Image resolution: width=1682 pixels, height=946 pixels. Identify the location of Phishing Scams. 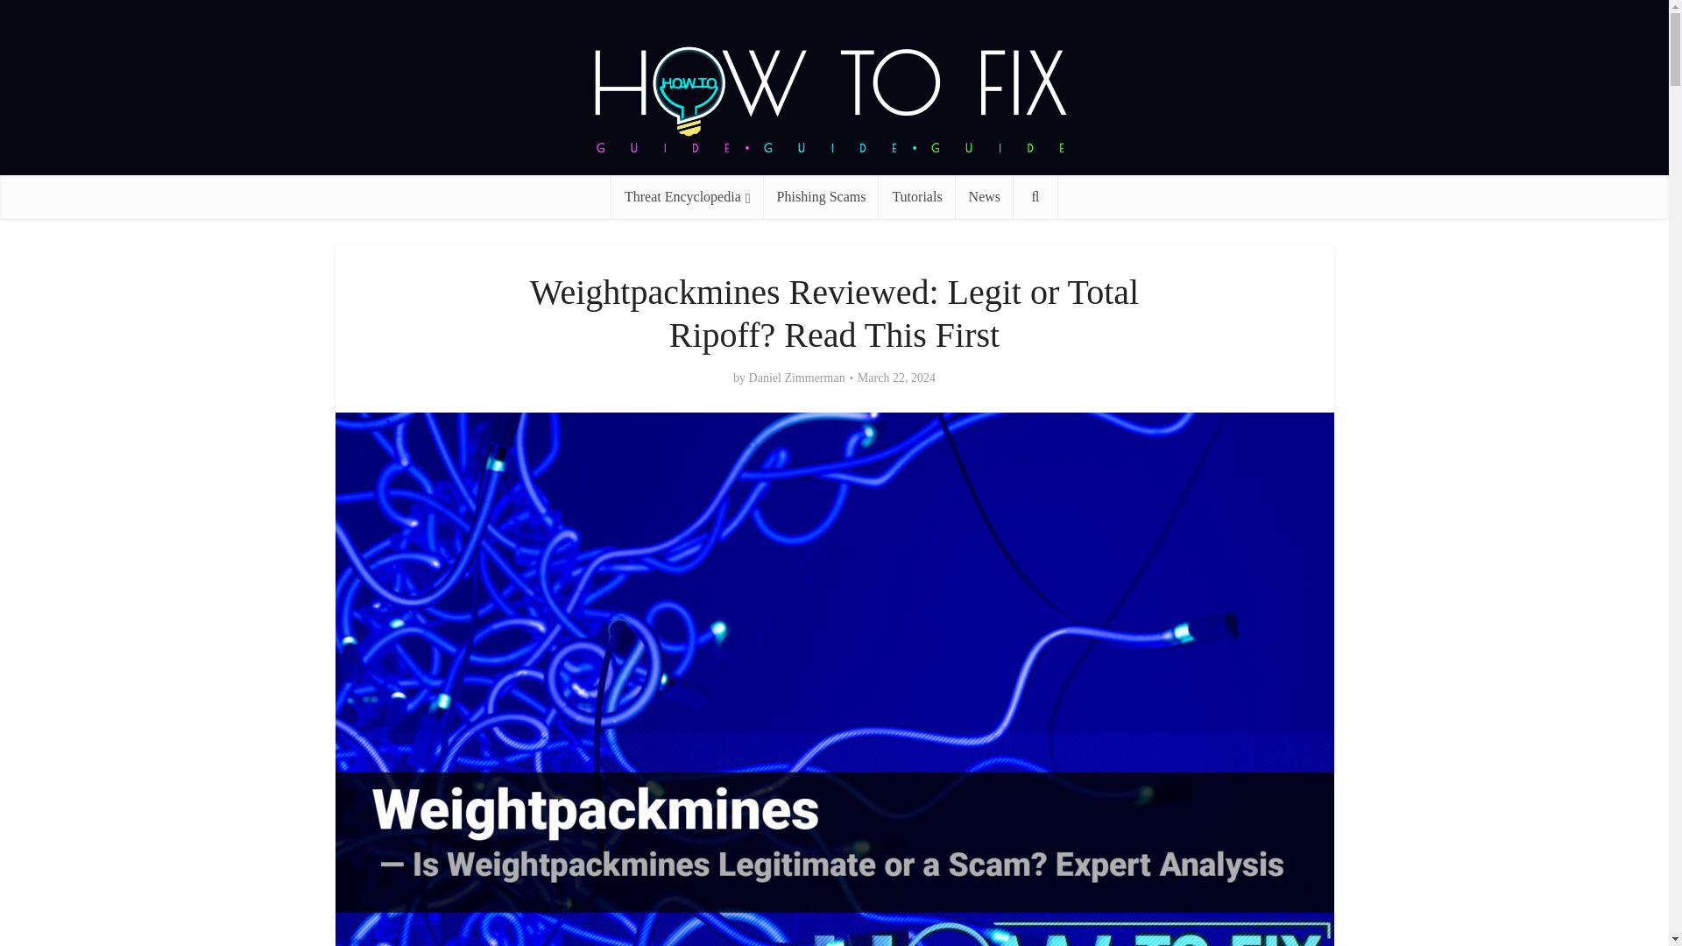
(822, 196).